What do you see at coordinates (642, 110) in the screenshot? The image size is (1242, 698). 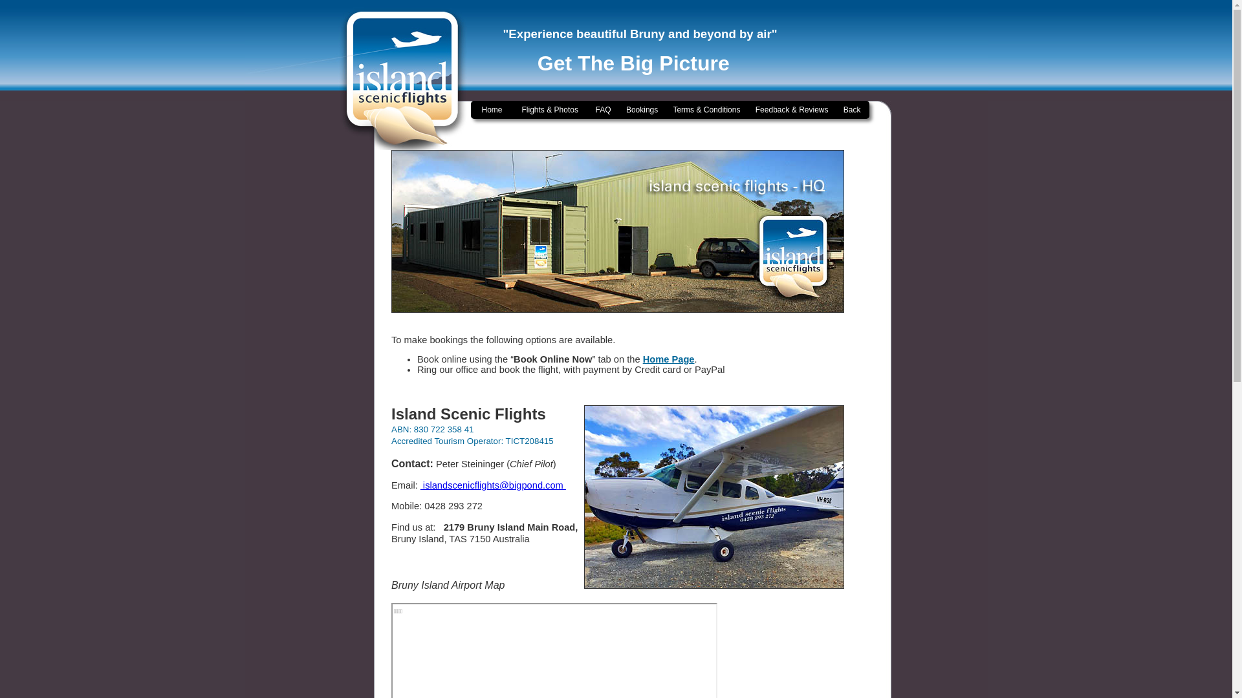 I see `  Bookings  ` at bounding box center [642, 110].